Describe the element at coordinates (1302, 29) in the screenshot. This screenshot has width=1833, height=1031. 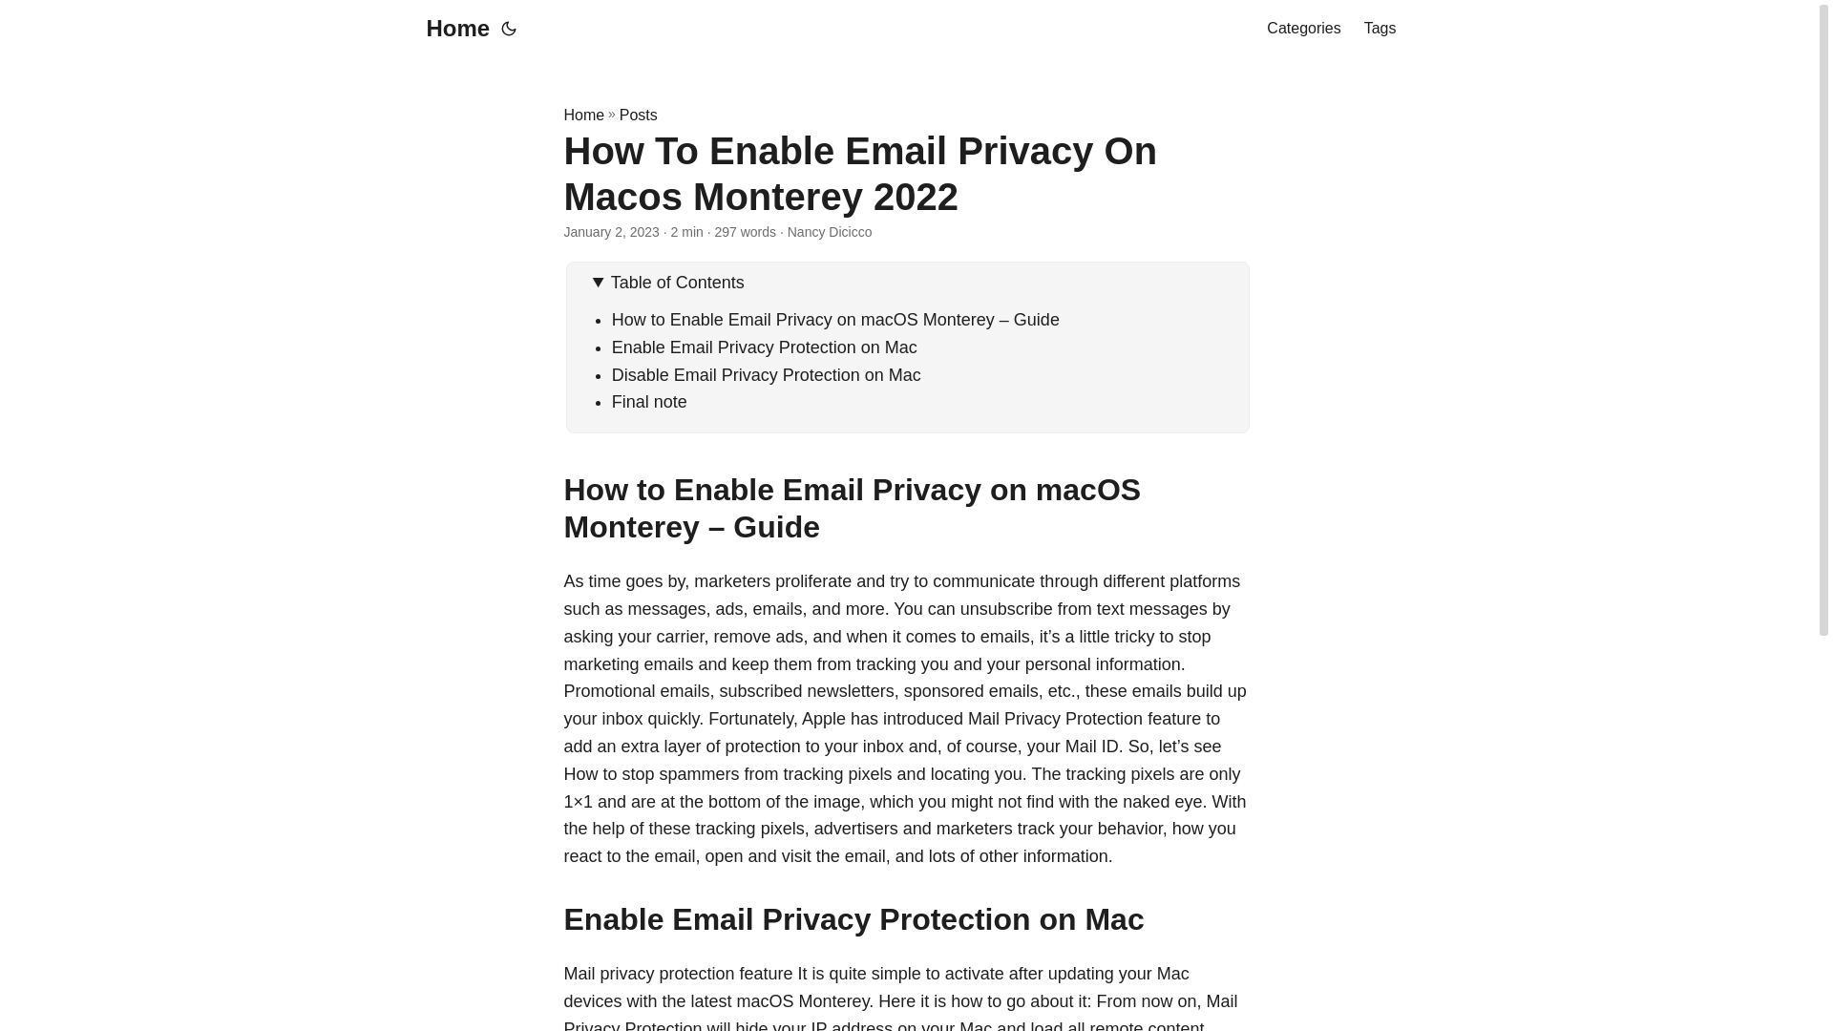
I see `Categories` at that location.